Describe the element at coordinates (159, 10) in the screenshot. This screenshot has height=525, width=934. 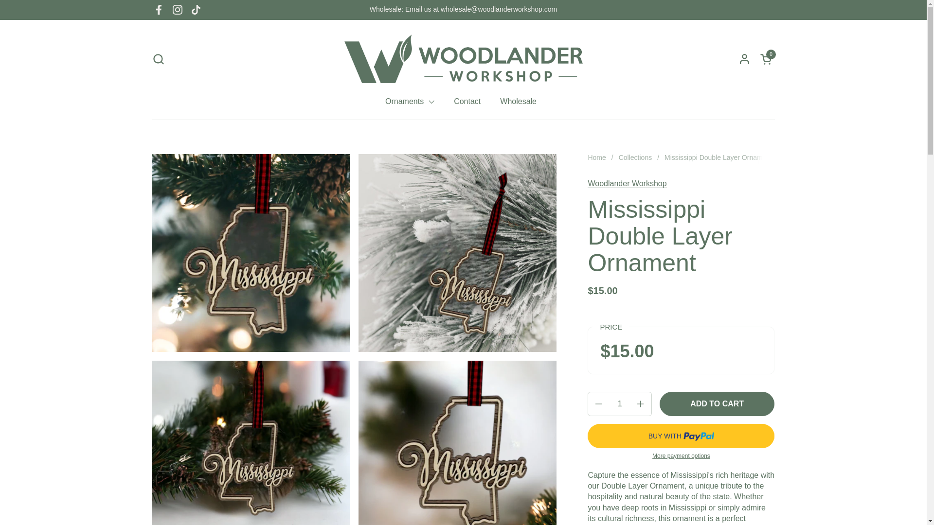
I see `Facebook` at that location.